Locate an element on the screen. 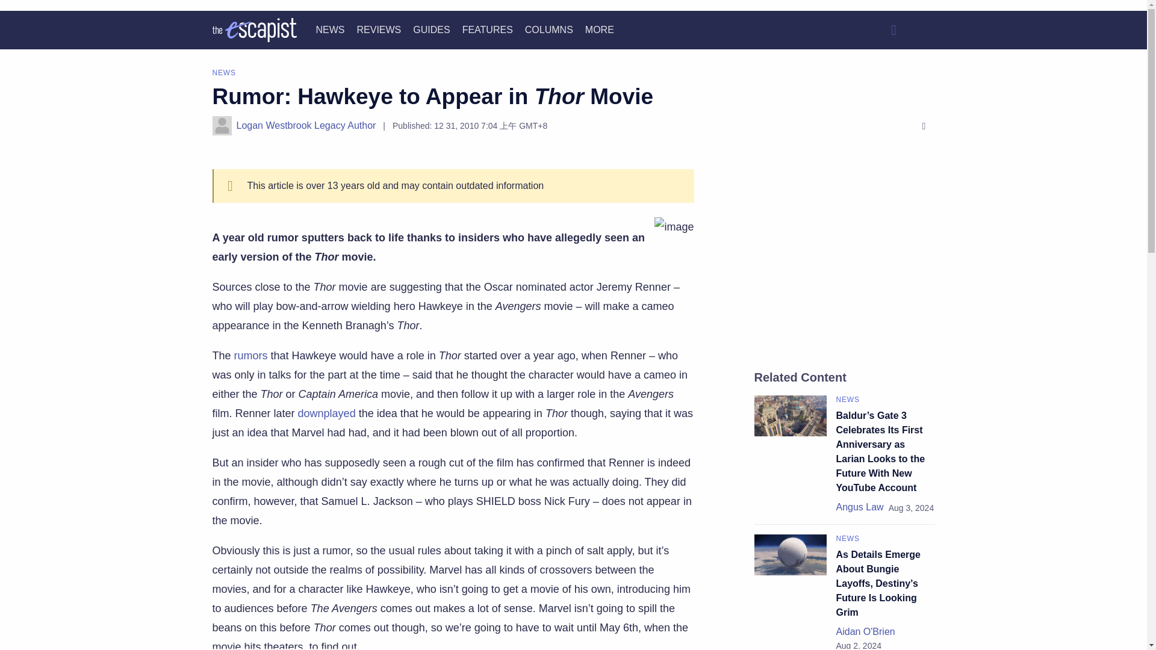 The height and width of the screenshot is (650, 1156). REVIEWS is located at coordinates (378, 30).